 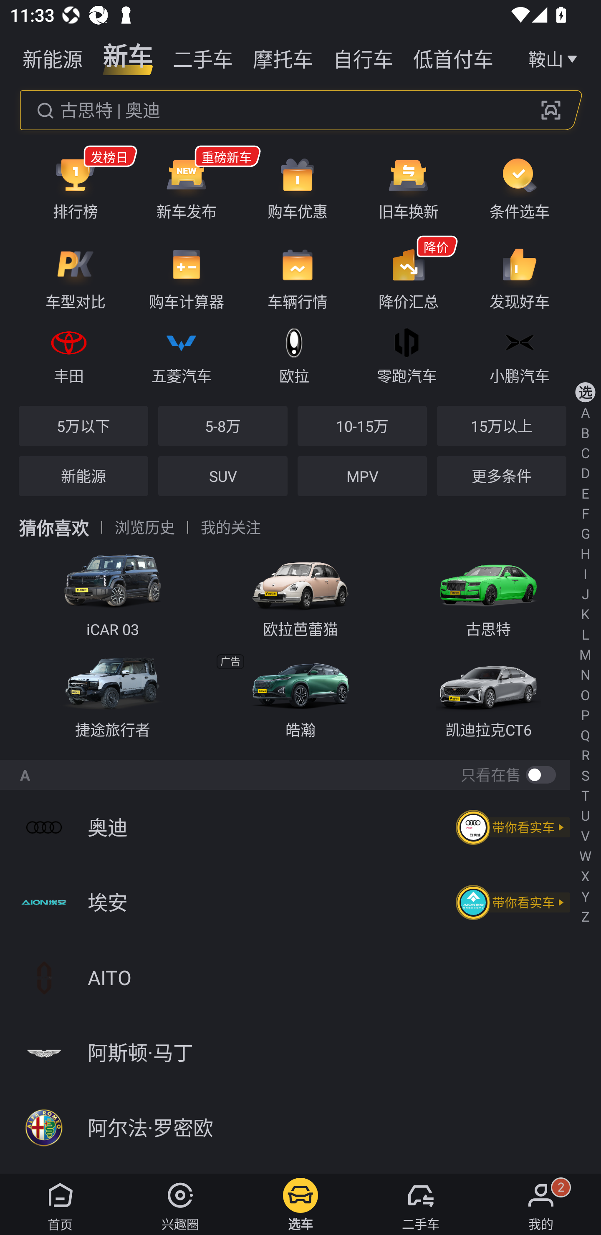 I want to click on 欧拉芭蕾猫, so click(x=300, y=592).